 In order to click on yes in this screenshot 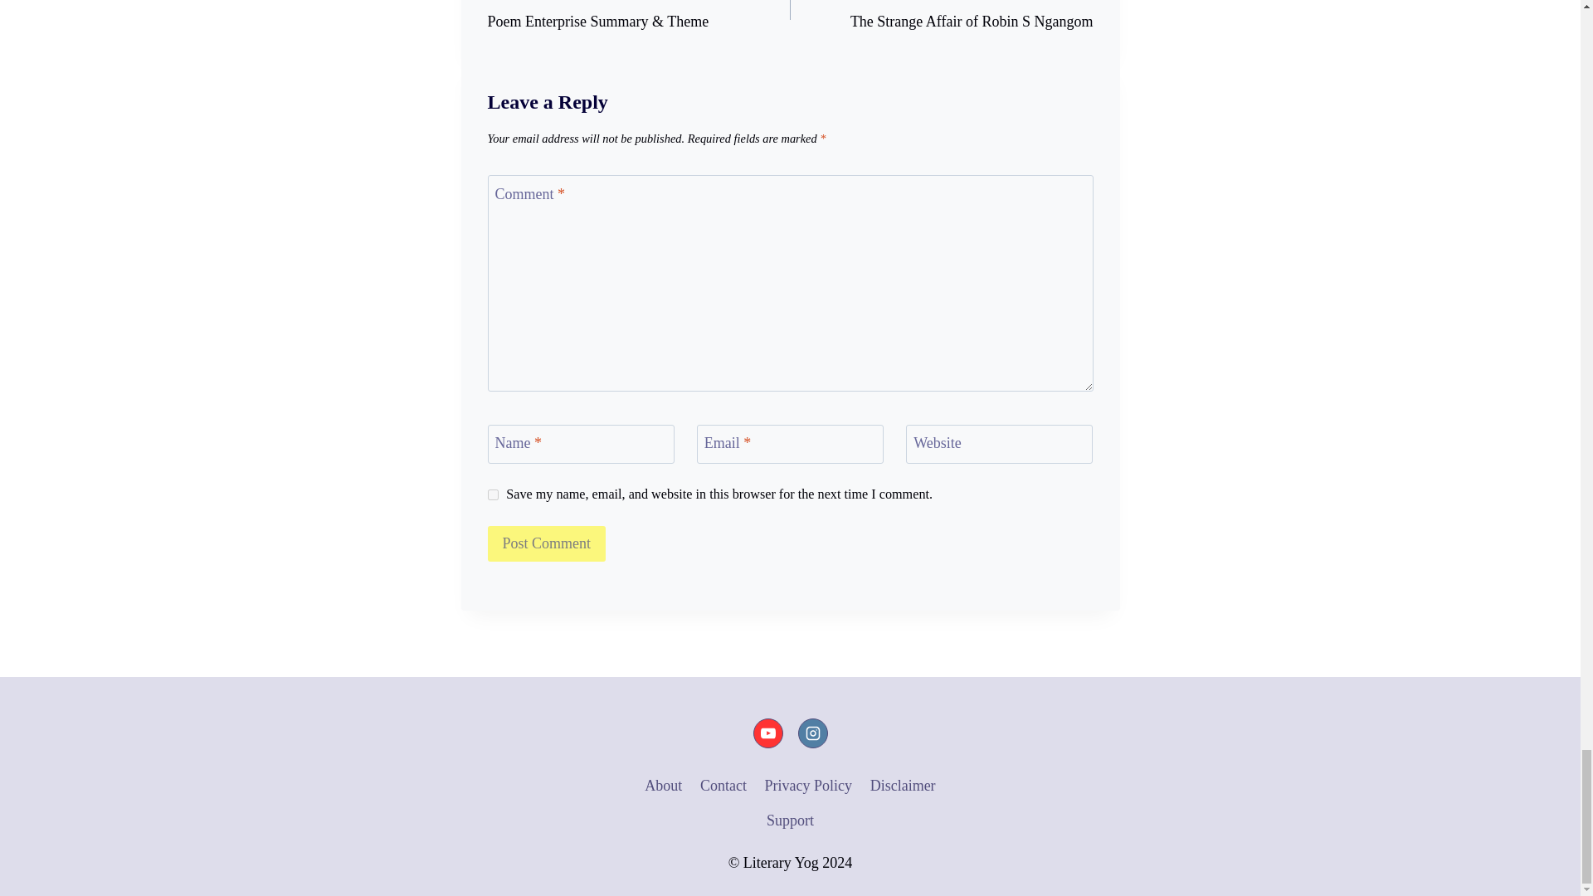, I will do `click(493, 494)`.